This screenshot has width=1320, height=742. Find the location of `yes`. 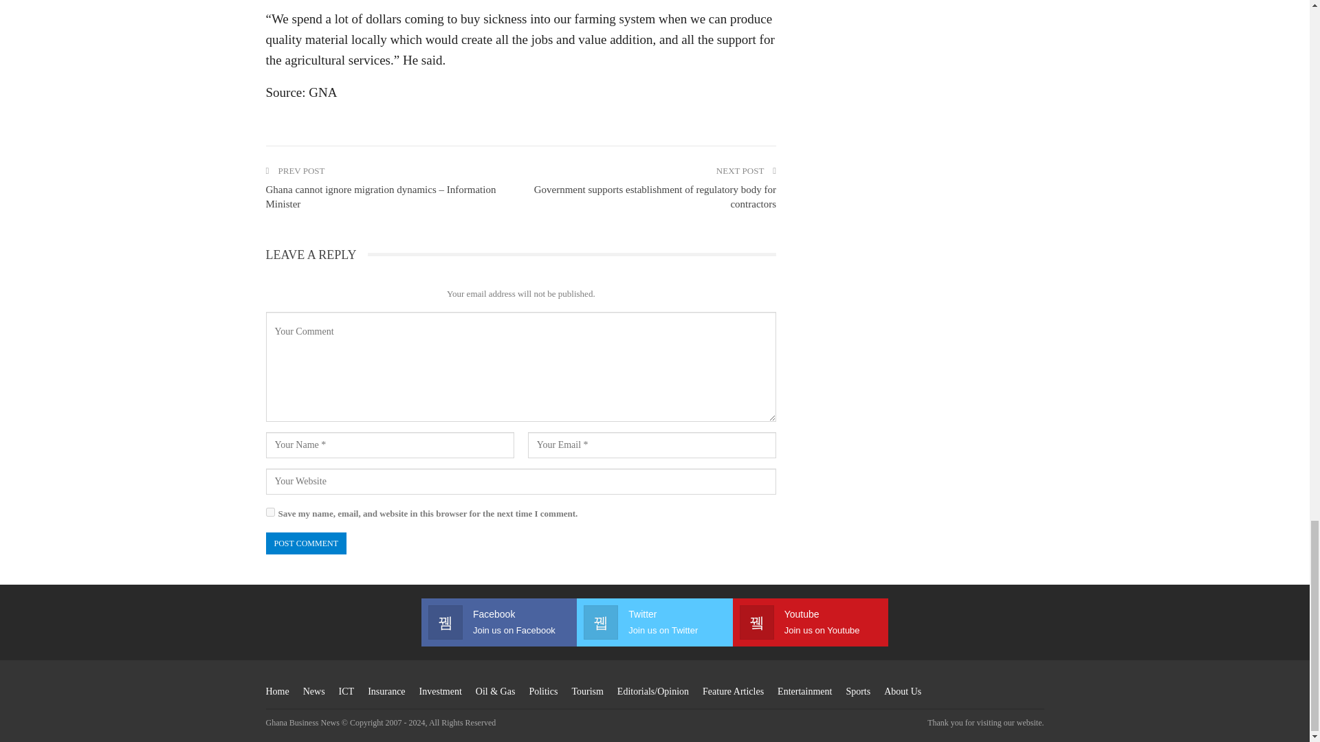

yes is located at coordinates (269, 511).